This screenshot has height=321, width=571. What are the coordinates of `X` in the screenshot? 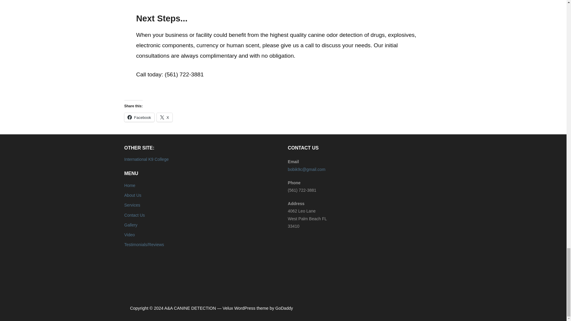 It's located at (164, 117).